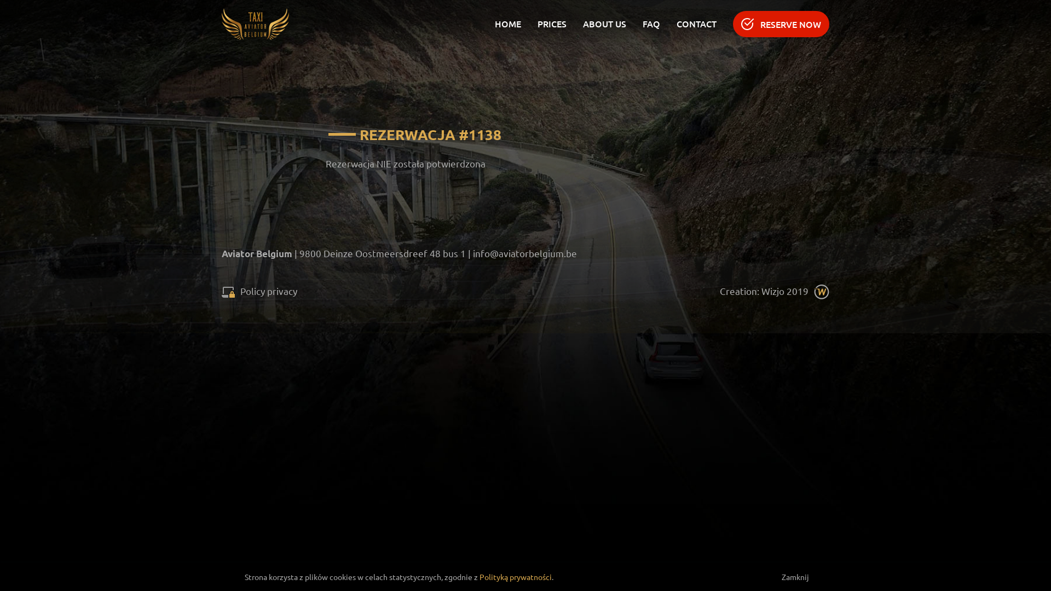  What do you see at coordinates (508, 24) in the screenshot?
I see `HOME` at bounding box center [508, 24].